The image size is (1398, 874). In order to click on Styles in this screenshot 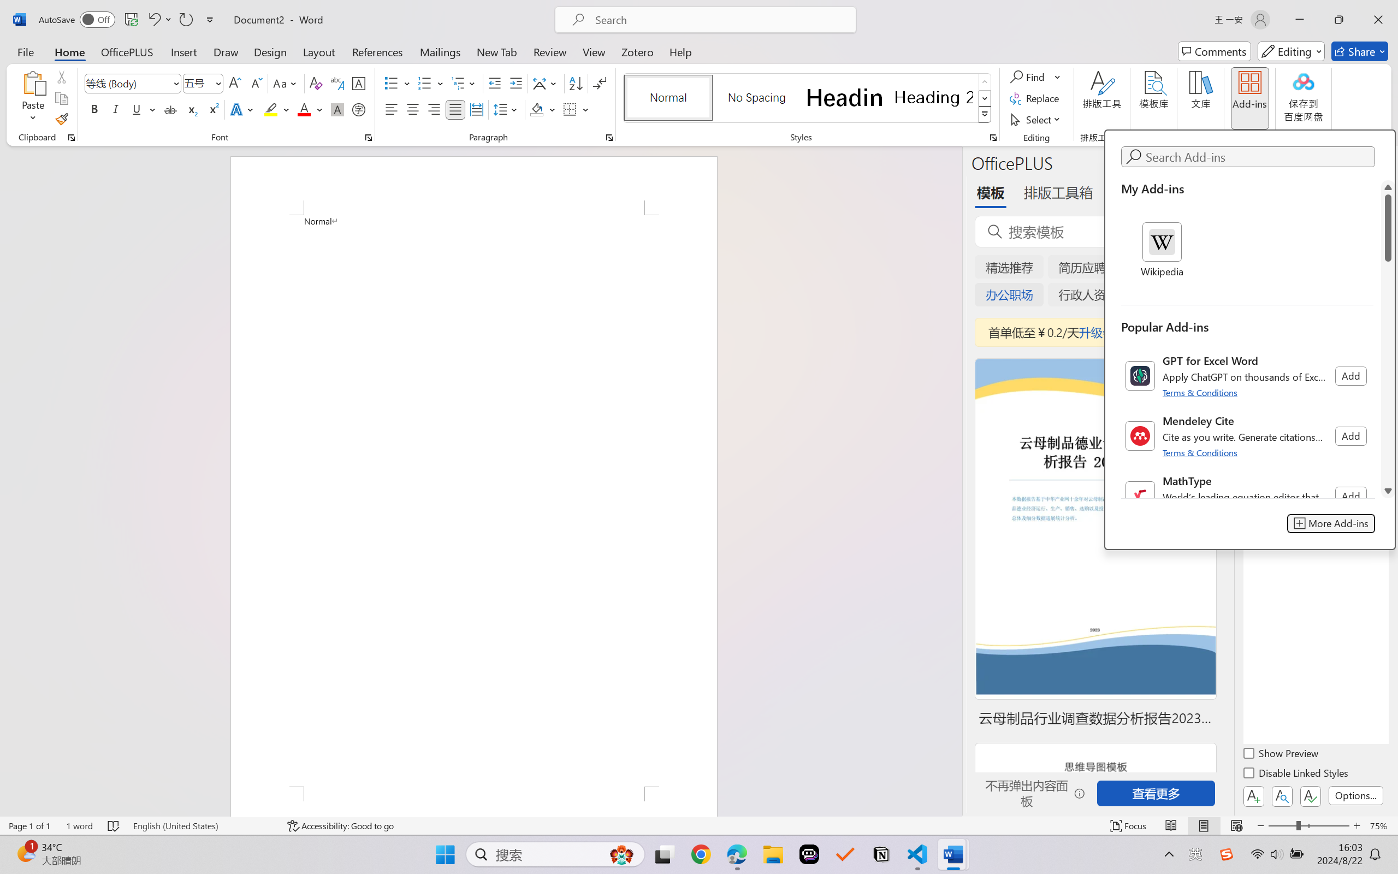, I will do `click(985, 115)`.